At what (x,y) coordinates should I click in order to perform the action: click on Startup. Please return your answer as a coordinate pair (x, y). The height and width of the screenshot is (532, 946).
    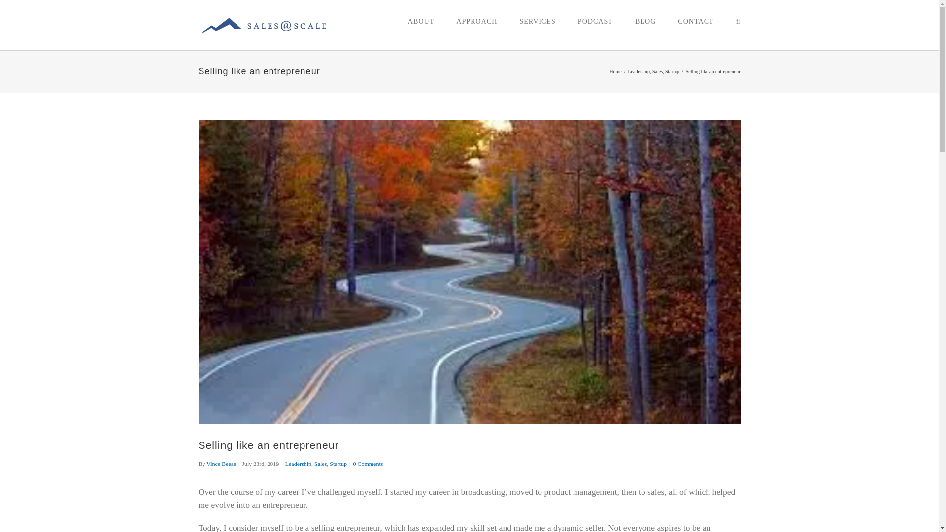
    Looking at the image, I should click on (672, 72).